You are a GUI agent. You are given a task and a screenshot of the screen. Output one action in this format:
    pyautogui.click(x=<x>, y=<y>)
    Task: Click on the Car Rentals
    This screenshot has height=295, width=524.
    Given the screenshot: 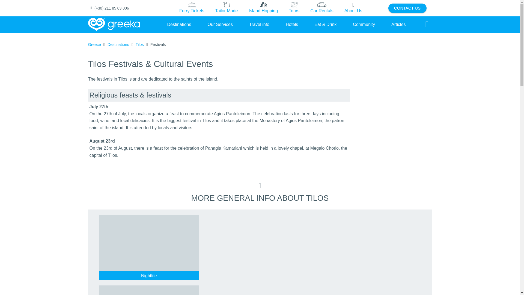 What is the action you would take?
    pyautogui.click(x=321, y=8)
    